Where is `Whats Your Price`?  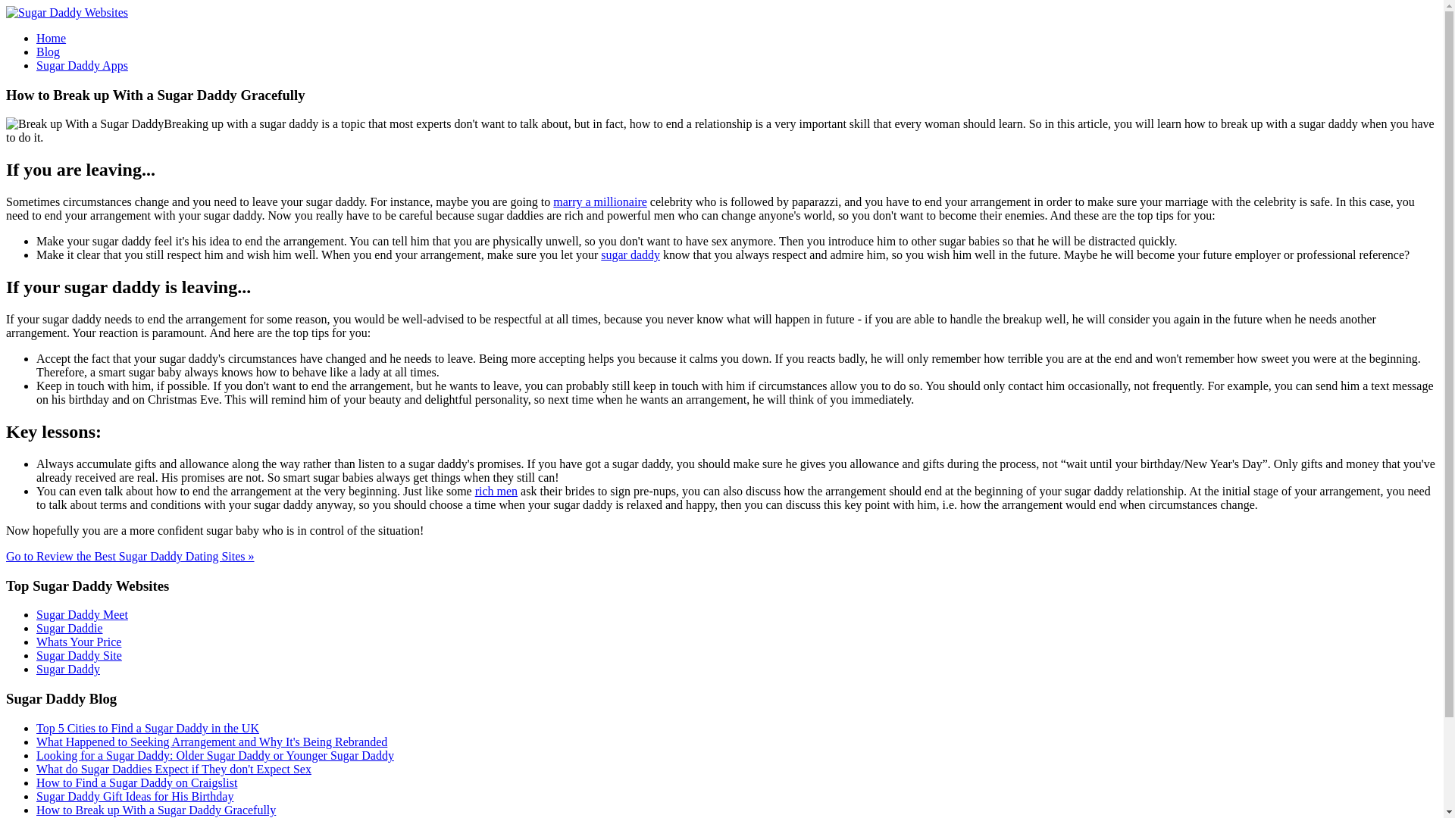
Whats Your Price is located at coordinates (79, 642).